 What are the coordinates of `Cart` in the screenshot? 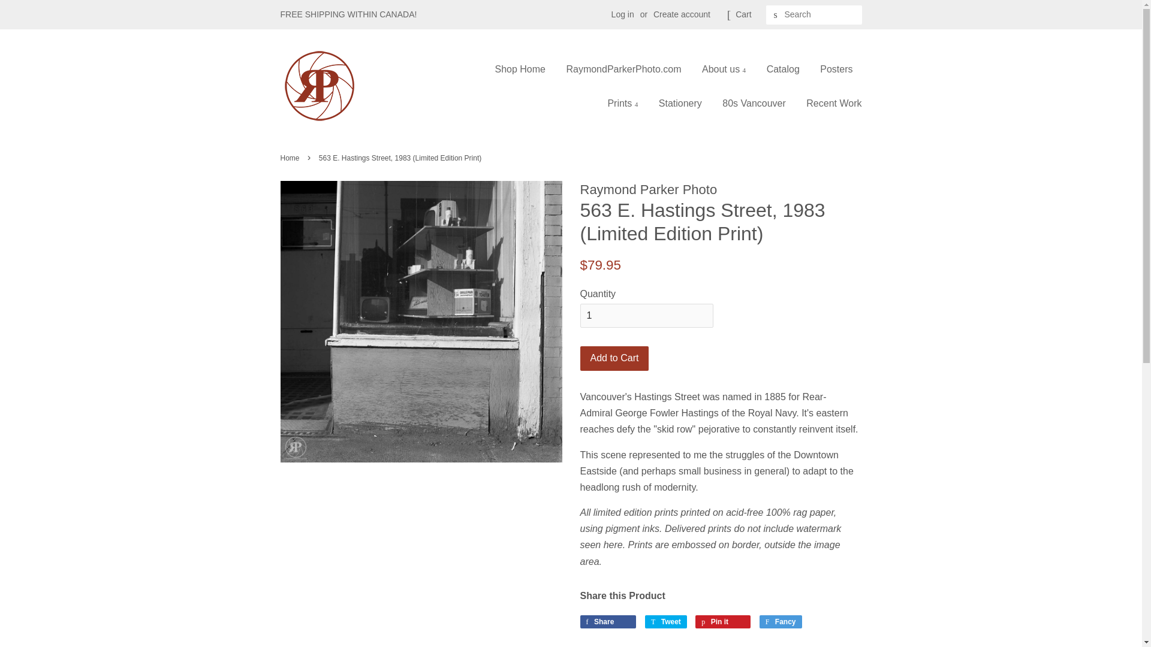 It's located at (743, 14).